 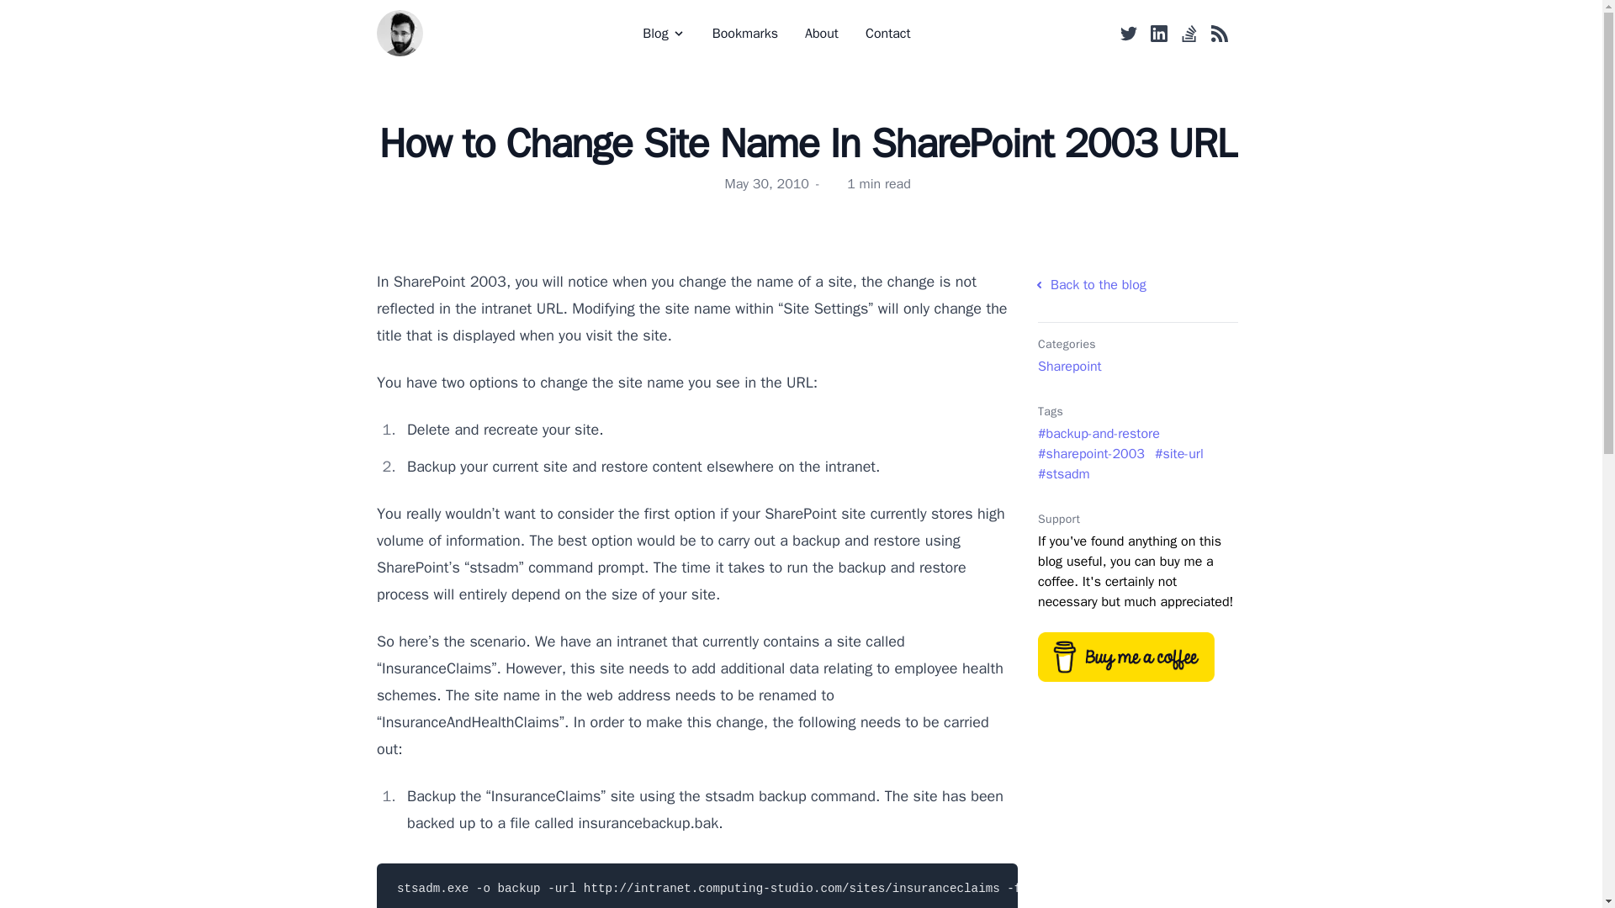 What do you see at coordinates (1129, 34) in the screenshot?
I see `twitter` at bounding box center [1129, 34].